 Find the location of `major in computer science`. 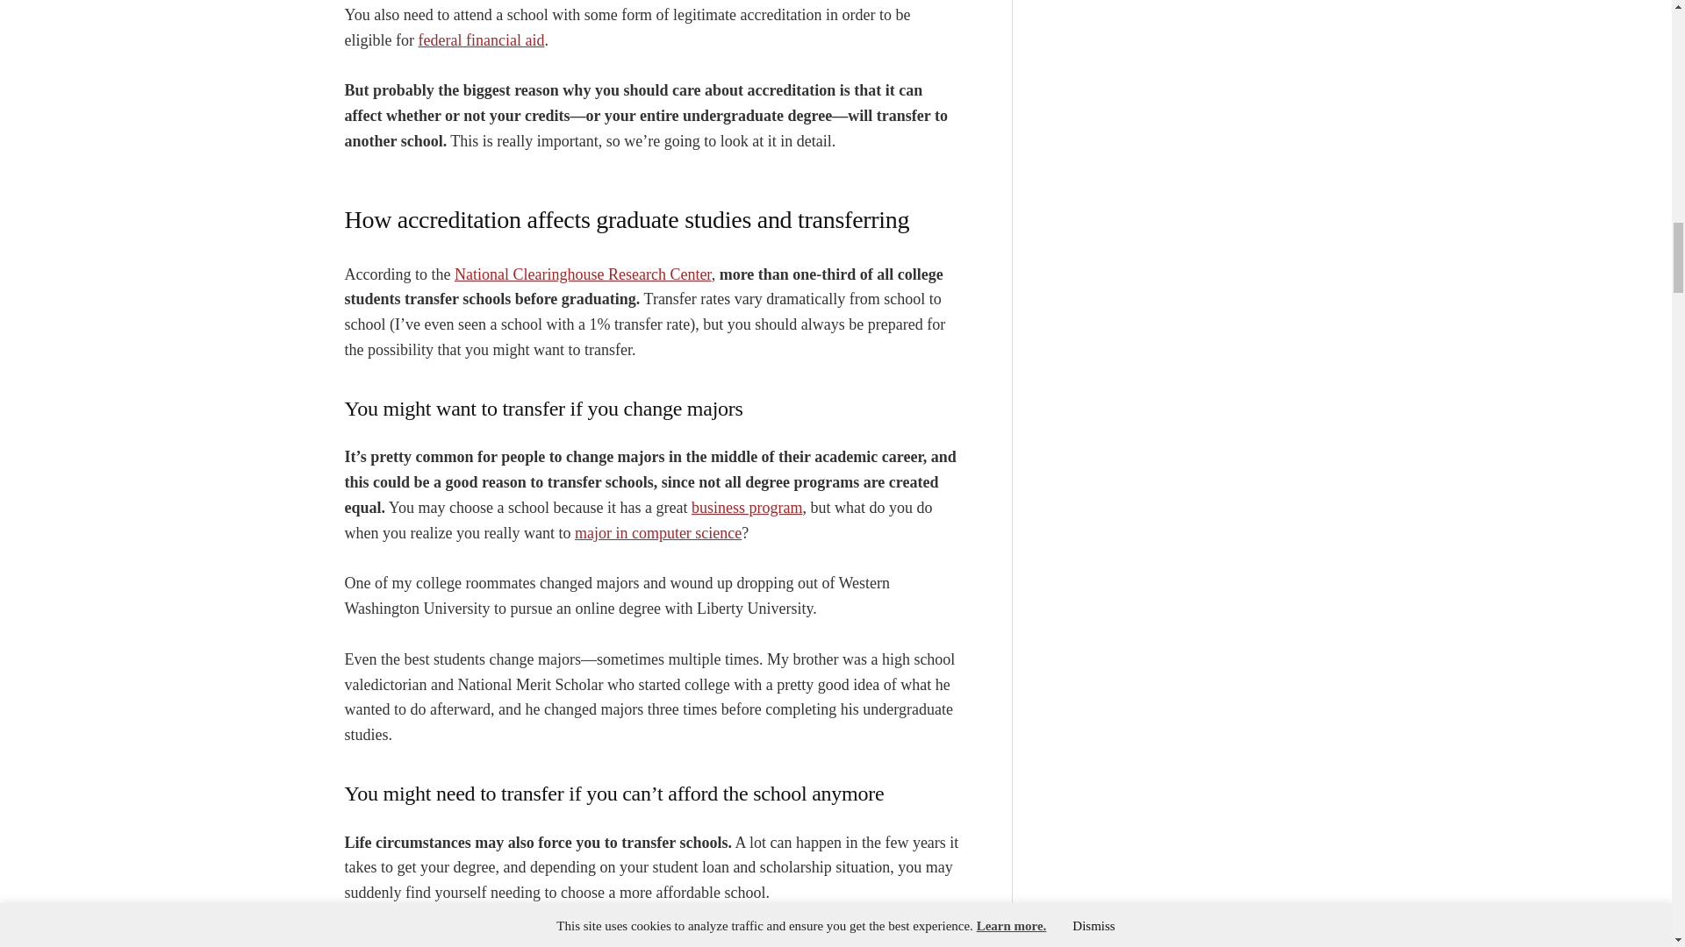

major in computer science is located at coordinates (657, 533).